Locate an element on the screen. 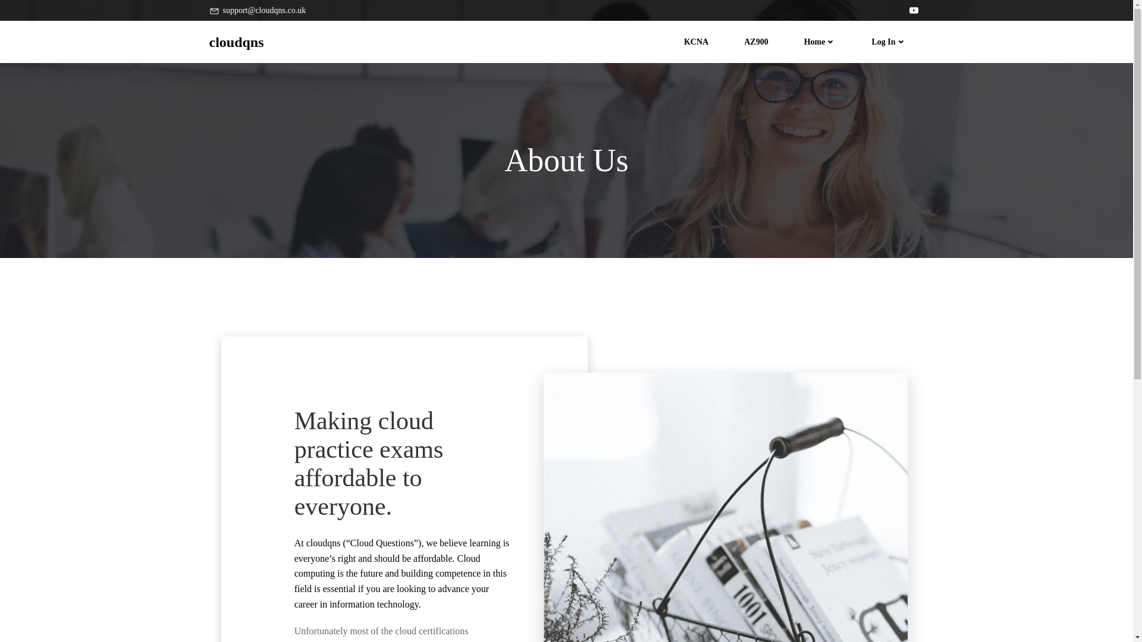  Home is located at coordinates (820, 42).